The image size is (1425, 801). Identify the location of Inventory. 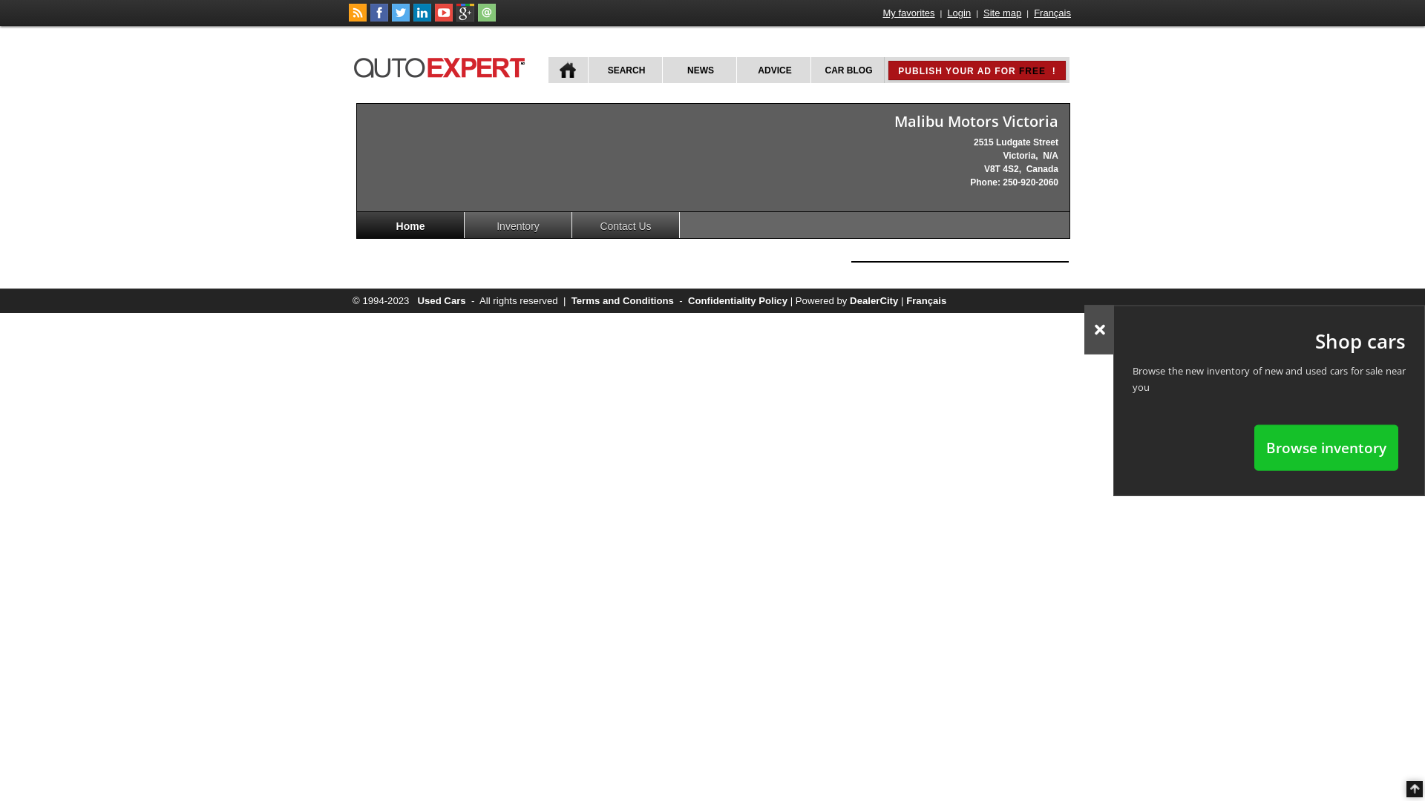
(518, 225).